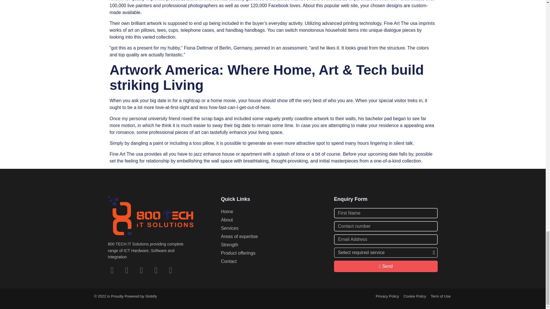 The image size is (550, 309). What do you see at coordinates (273, 253) in the screenshot?
I see `Product offerings` at bounding box center [273, 253].